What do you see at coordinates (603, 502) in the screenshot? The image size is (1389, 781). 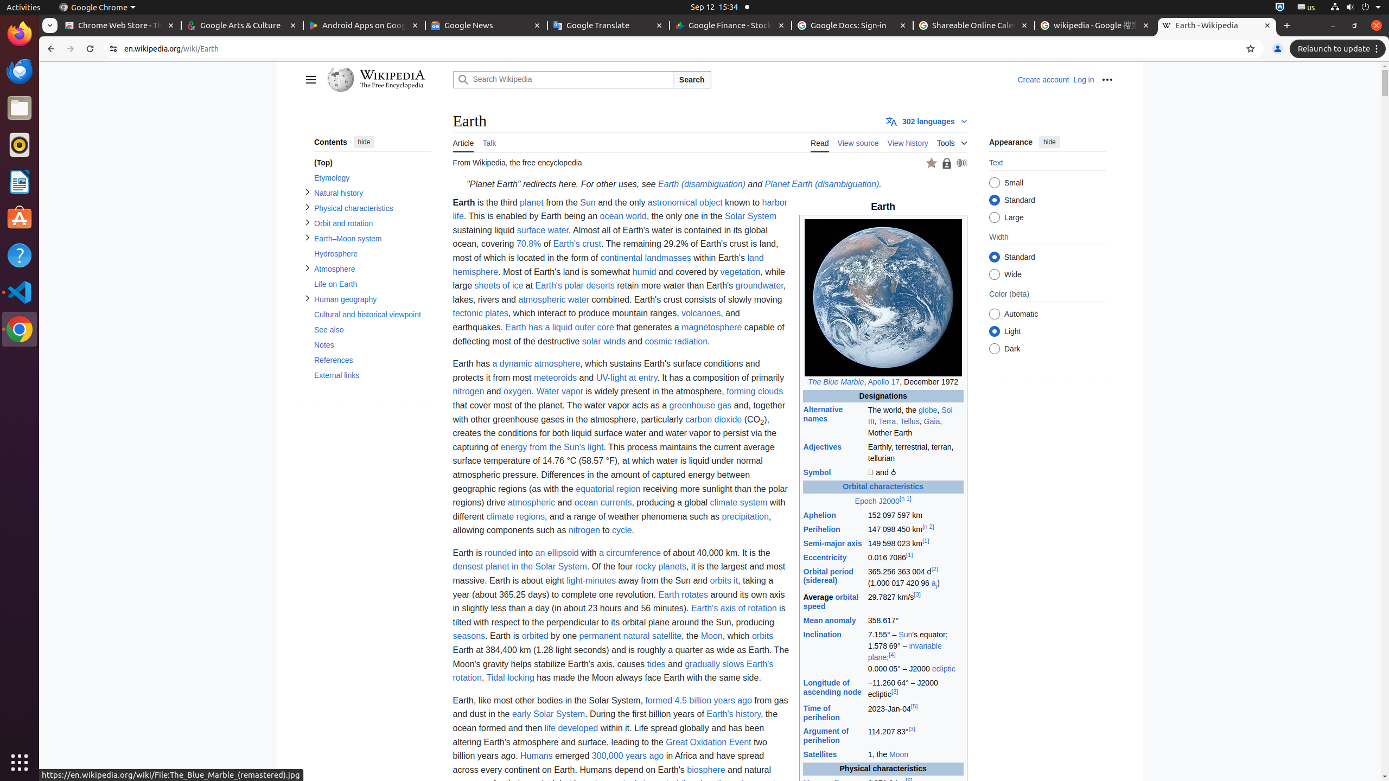 I see `ocean currents` at bounding box center [603, 502].